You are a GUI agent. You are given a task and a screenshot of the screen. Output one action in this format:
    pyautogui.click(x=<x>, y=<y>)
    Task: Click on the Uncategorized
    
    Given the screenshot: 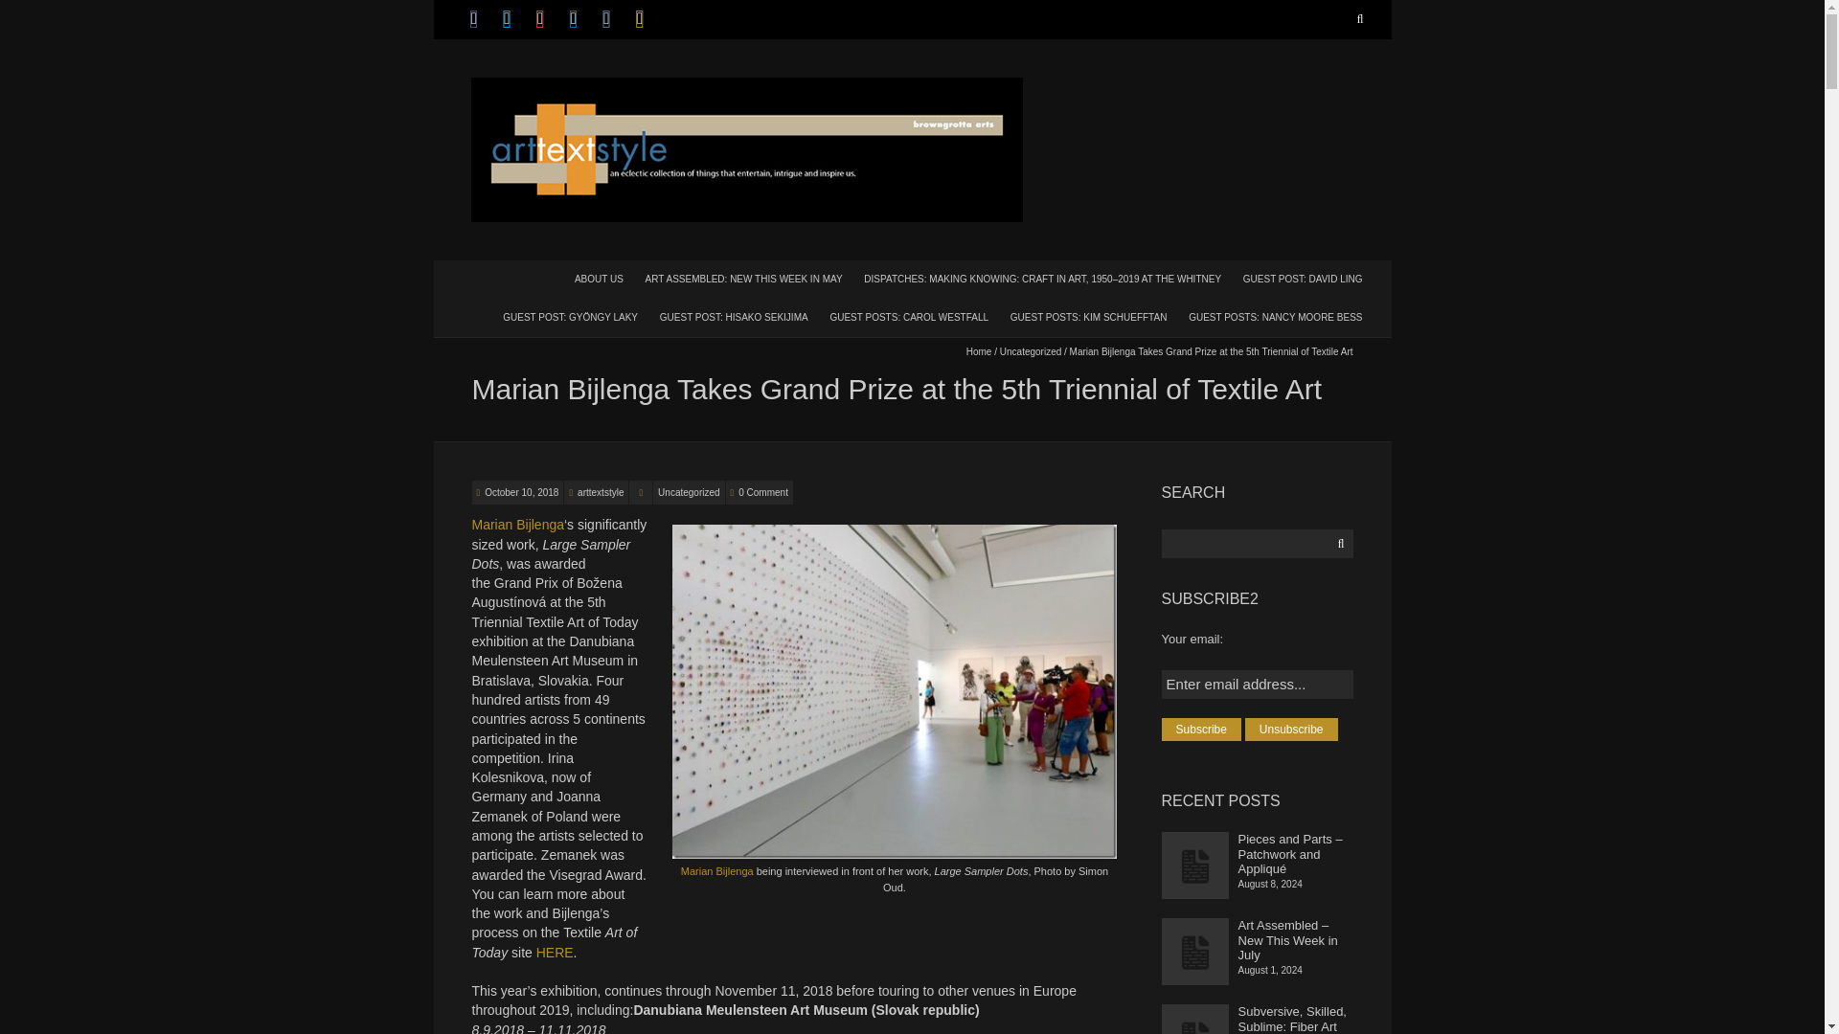 What is the action you would take?
    pyautogui.click(x=688, y=492)
    